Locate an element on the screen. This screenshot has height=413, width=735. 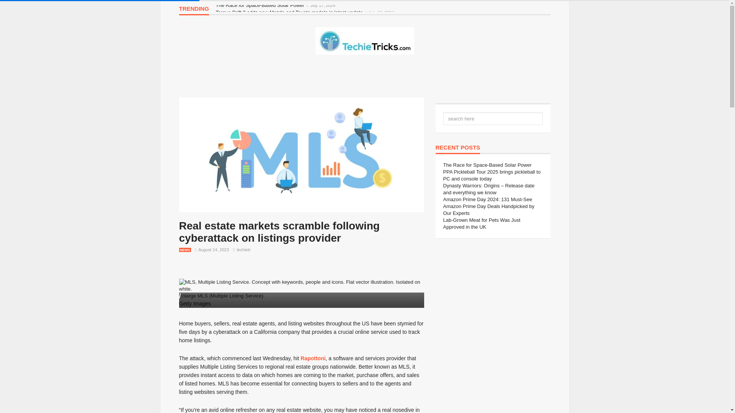
TRENDING is located at coordinates (194, 10).